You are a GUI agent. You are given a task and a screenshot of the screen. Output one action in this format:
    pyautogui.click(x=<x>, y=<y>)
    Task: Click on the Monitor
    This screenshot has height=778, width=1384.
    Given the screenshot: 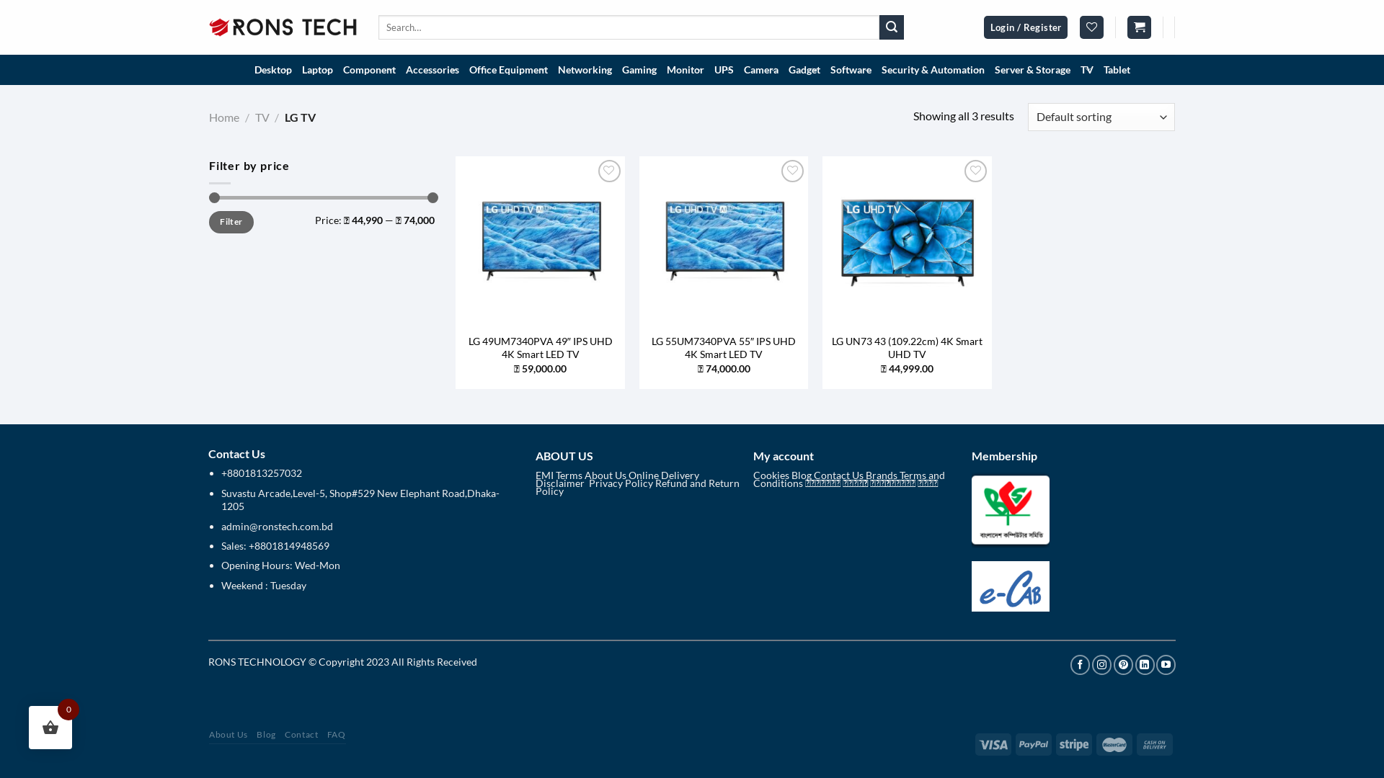 What is the action you would take?
    pyautogui.click(x=685, y=70)
    